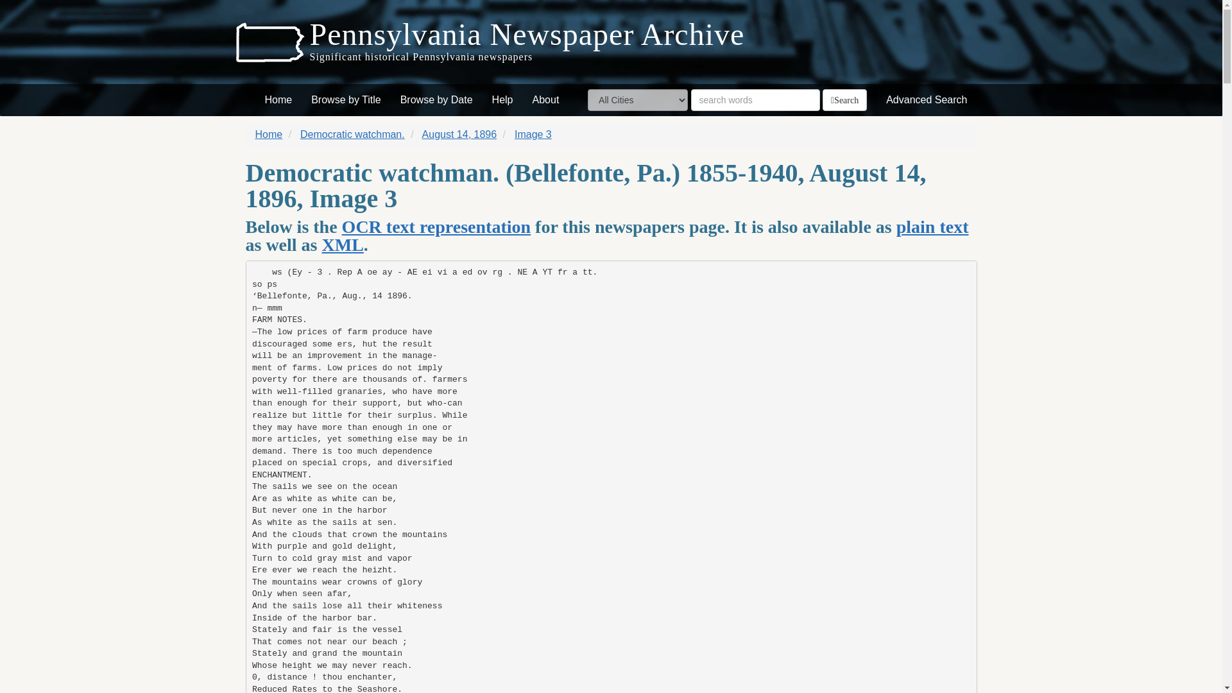 This screenshot has height=693, width=1232. What do you see at coordinates (545, 100) in the screenshot?
I see `About` at bounding box center [545, 100].